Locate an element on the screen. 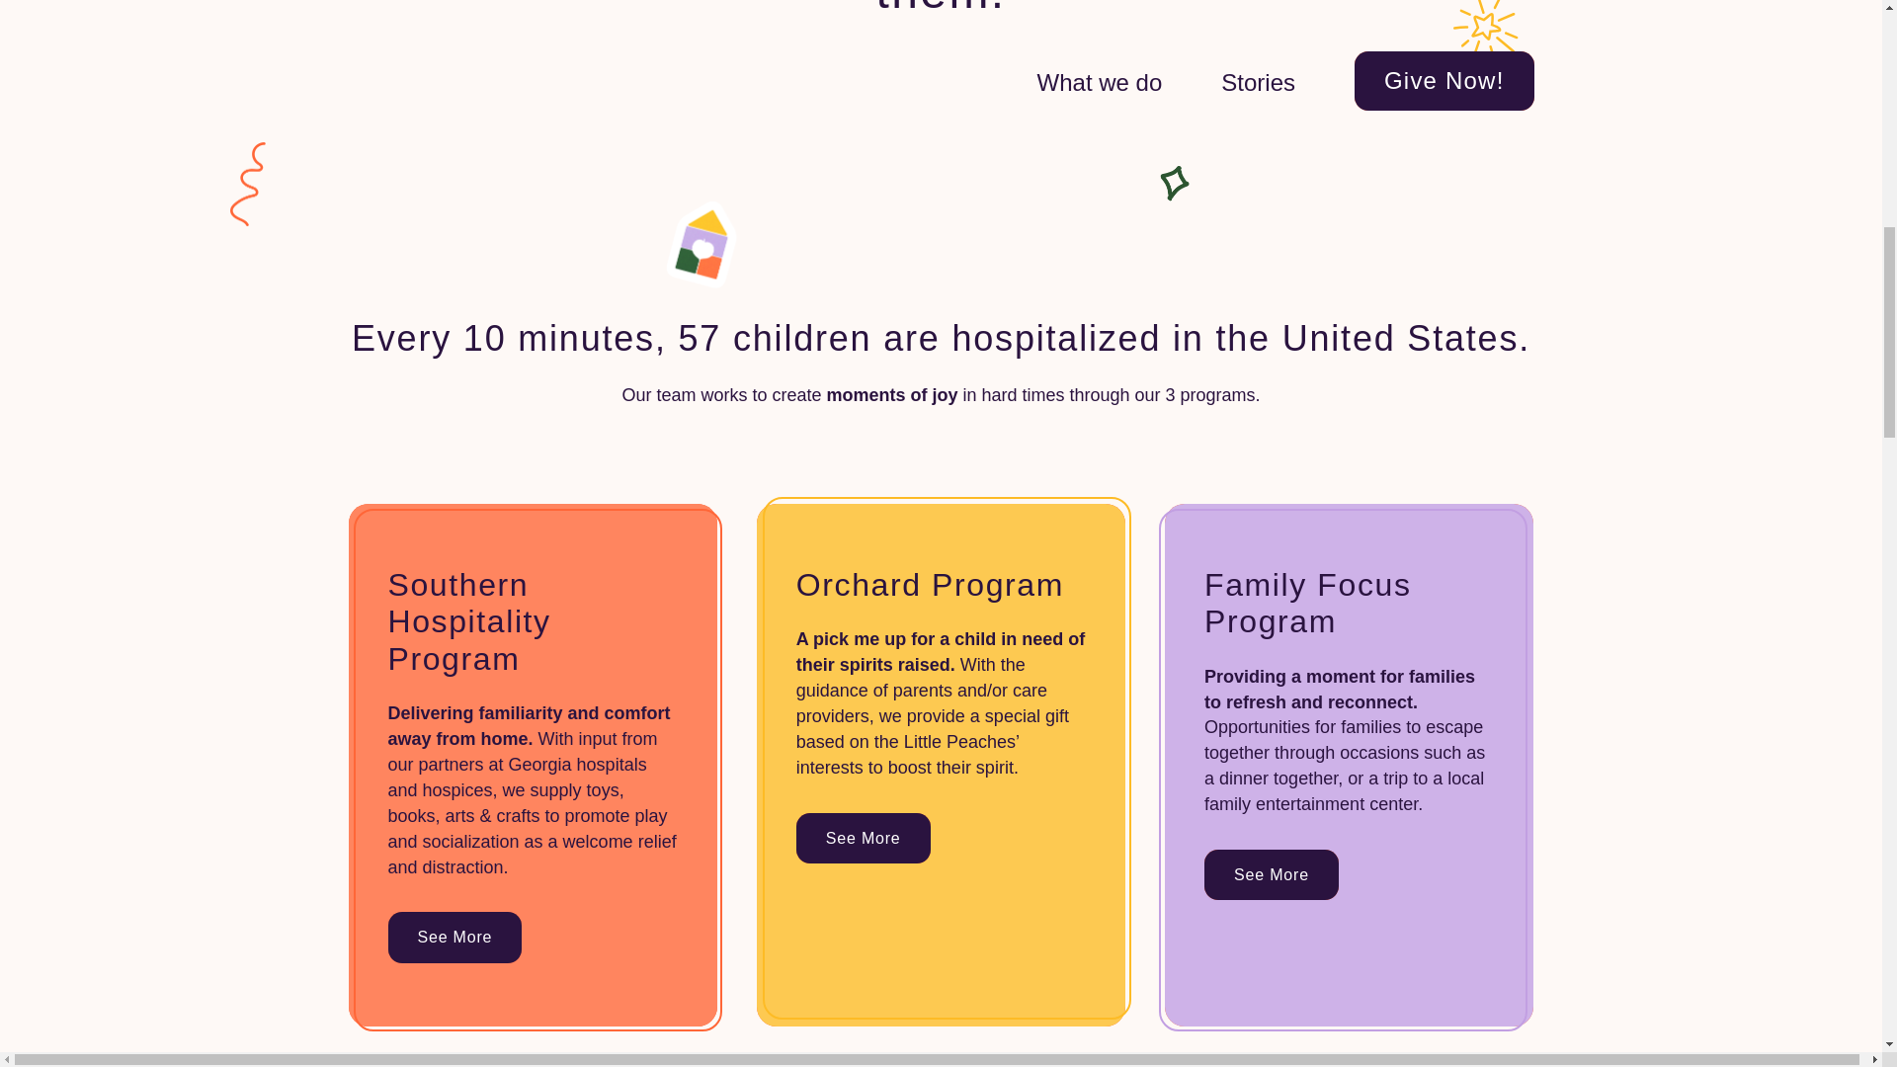  See More is located at coordinates (1272, 874).